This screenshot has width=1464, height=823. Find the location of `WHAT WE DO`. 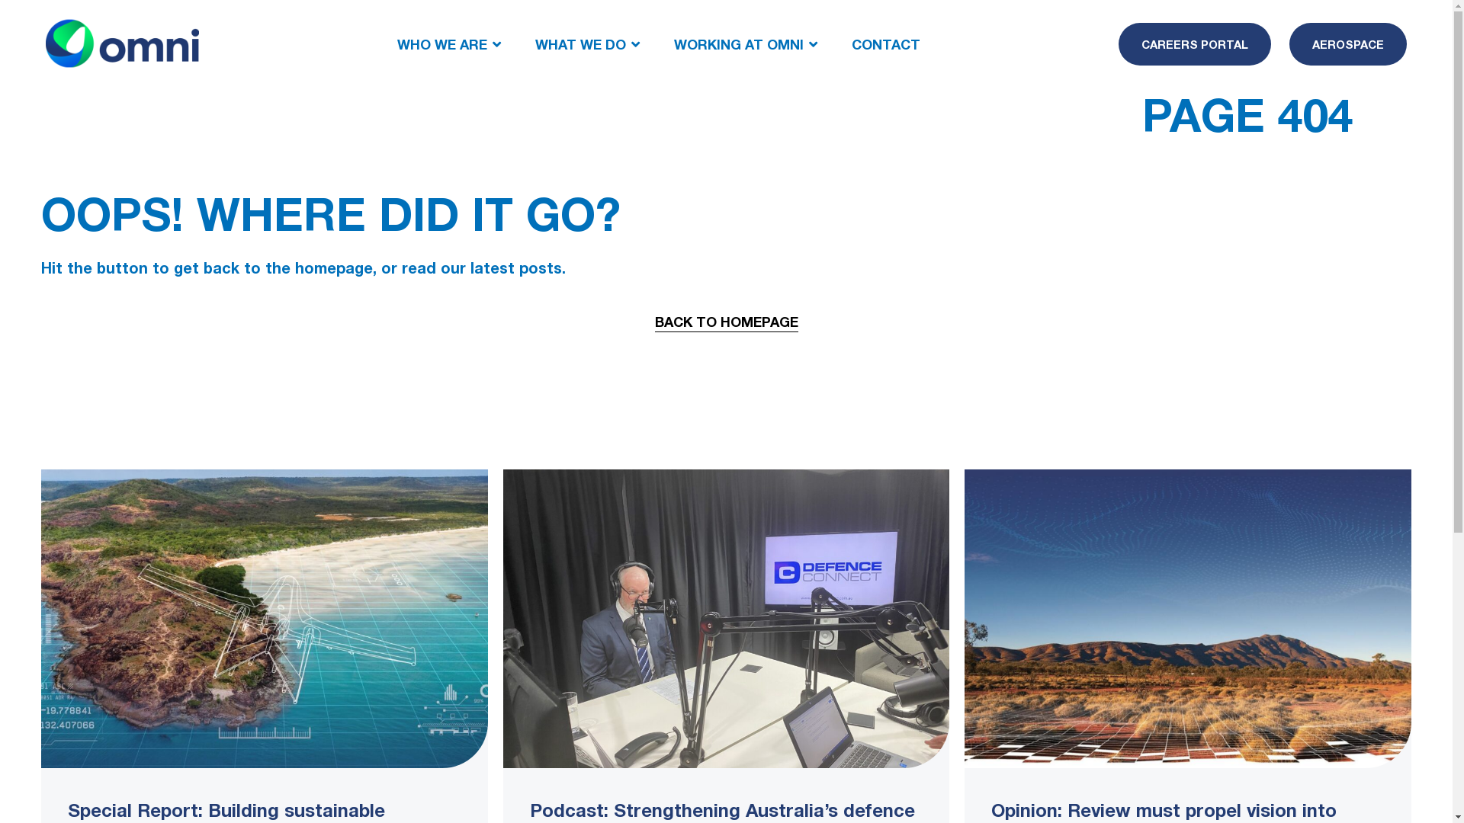

WHAT WE DO is located at coordinates (581, 43).